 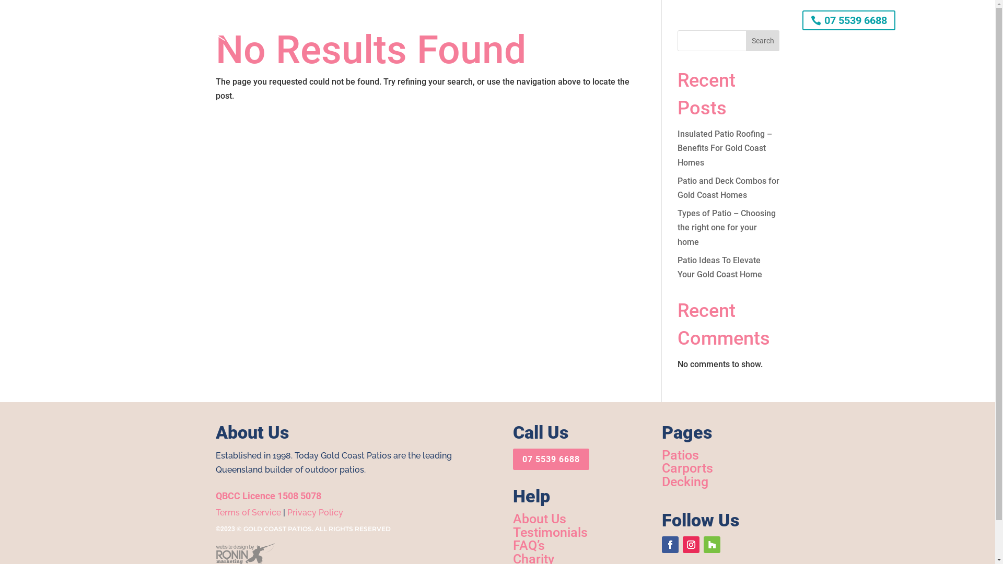 I want to click on Follow on Instagram, so click(x=691, y=545).